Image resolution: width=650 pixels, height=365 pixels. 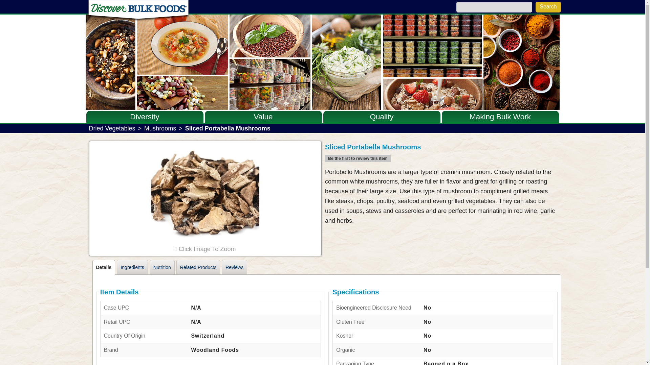 What do you see at coordinates (144, 128) in the screenshot?
I see `Bulk By Category` at bounding box center [144, 128].